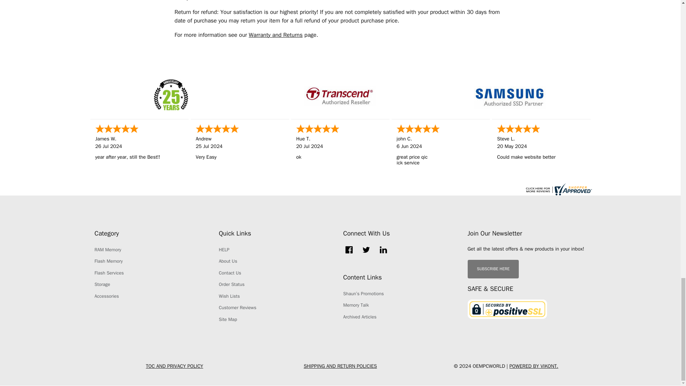 This screenshot has height=386, width=686. Describe the element at coordinates (349, 249) in the screenshot. I see `Facebook` at that location.